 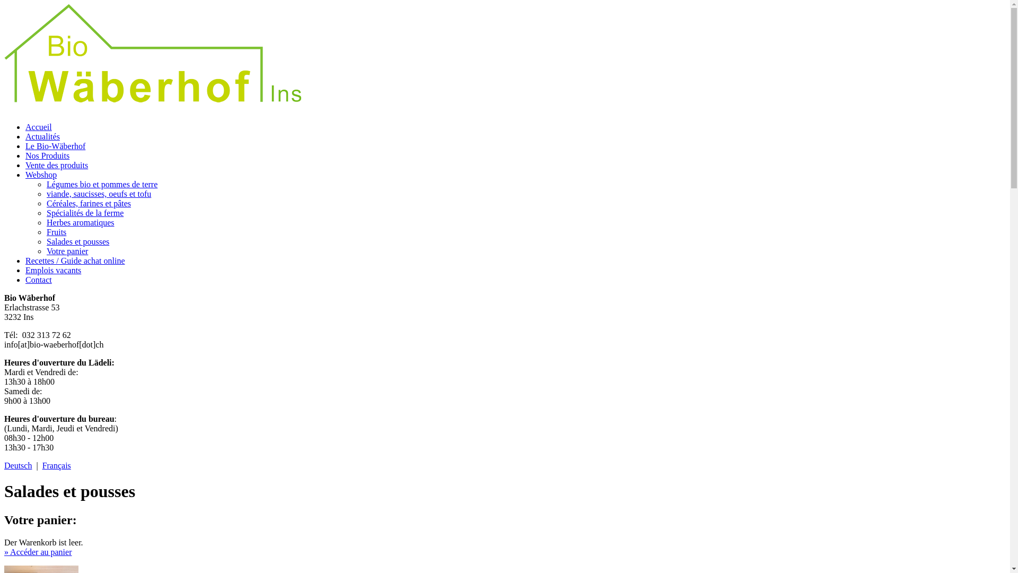 I want to click on Recettes / Guide achat online, so click(x=75, y=261).